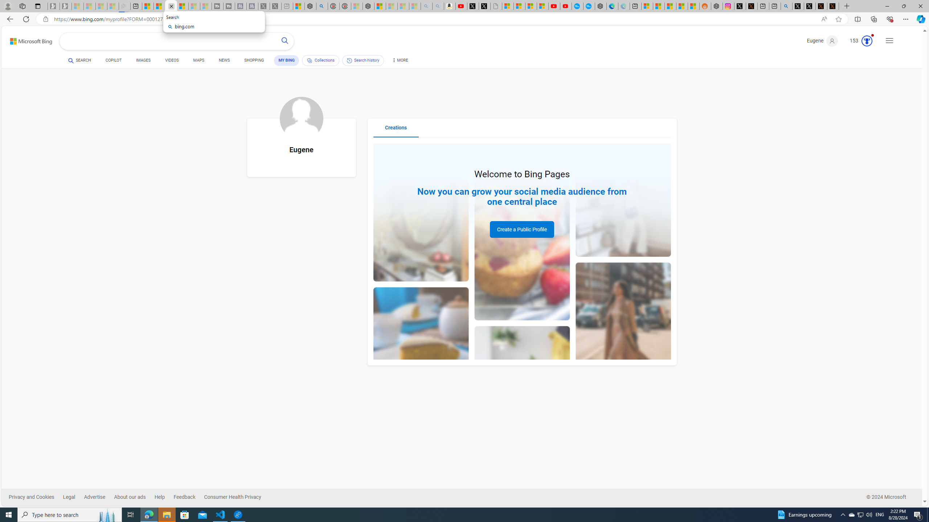 This screenshot has width=929, height=522. Describe the element at coordinates (752, 6) in the screenshot. I see `help.x.com | 524: A timeout occurred` at that location.